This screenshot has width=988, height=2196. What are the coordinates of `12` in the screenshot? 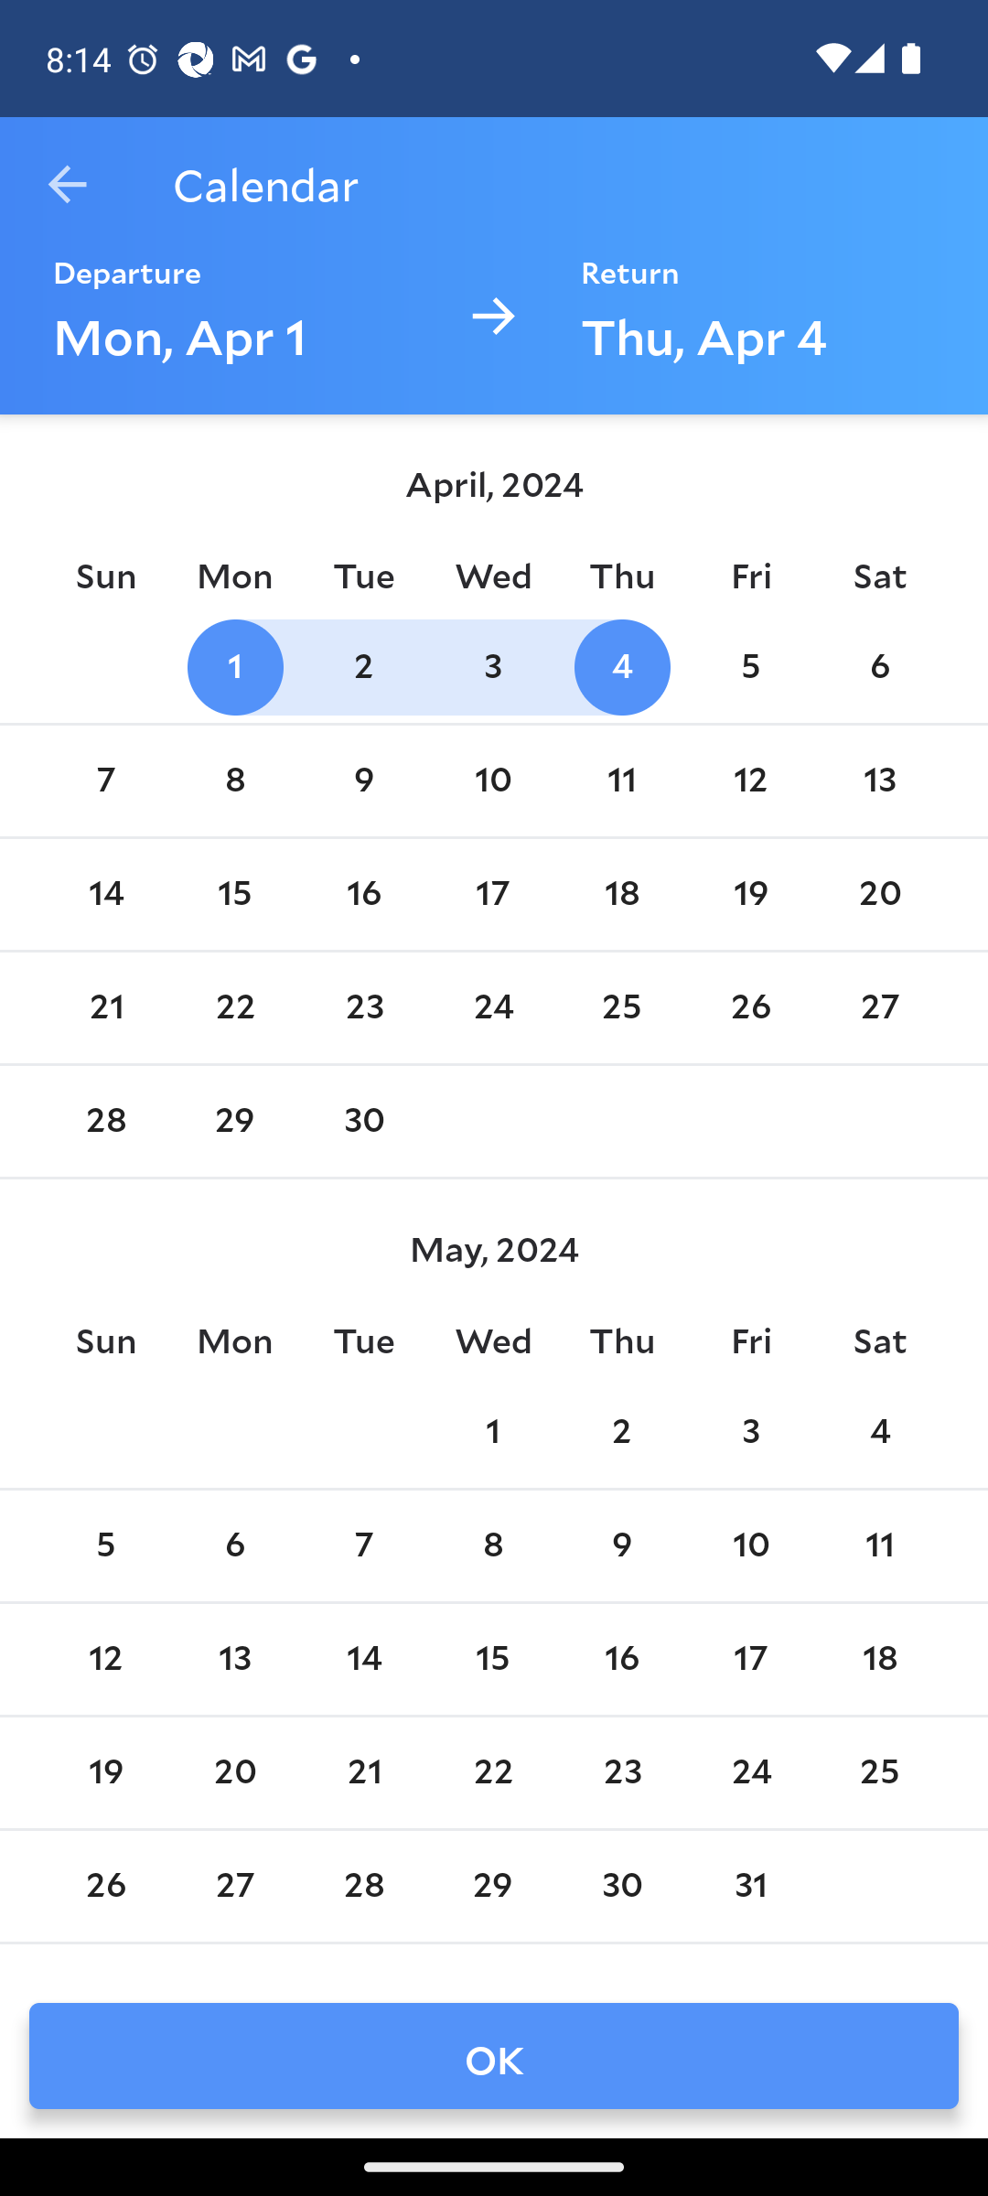 It's located at (750, 781).